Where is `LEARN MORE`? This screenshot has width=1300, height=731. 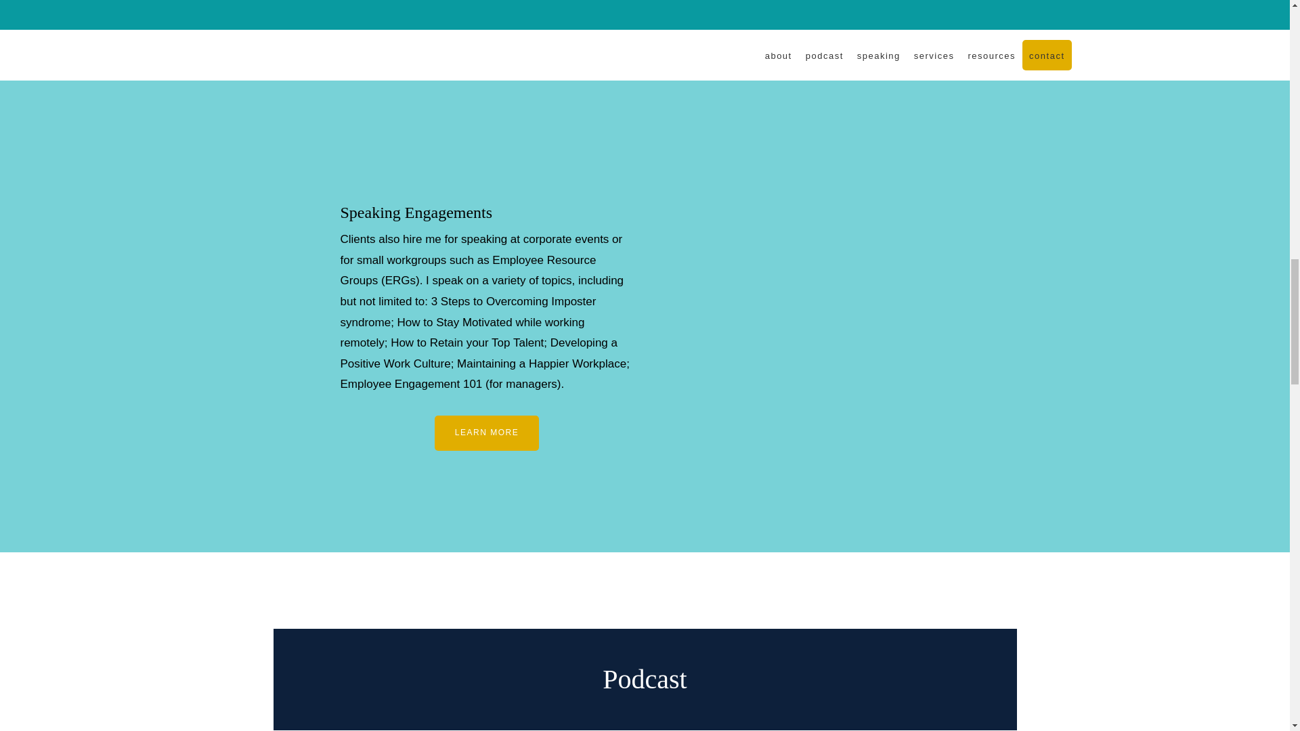 LEARN MORE is located at coordinates (486, 433).